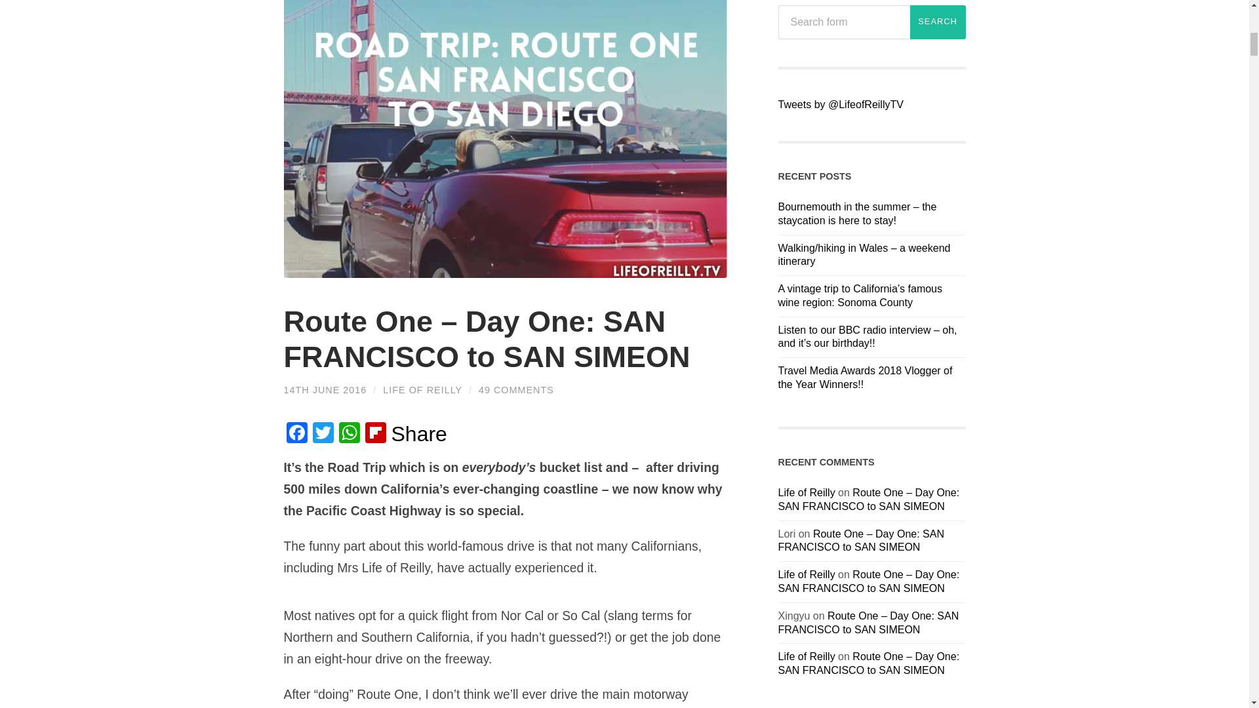  I want to click on Share, so click(418, 434).